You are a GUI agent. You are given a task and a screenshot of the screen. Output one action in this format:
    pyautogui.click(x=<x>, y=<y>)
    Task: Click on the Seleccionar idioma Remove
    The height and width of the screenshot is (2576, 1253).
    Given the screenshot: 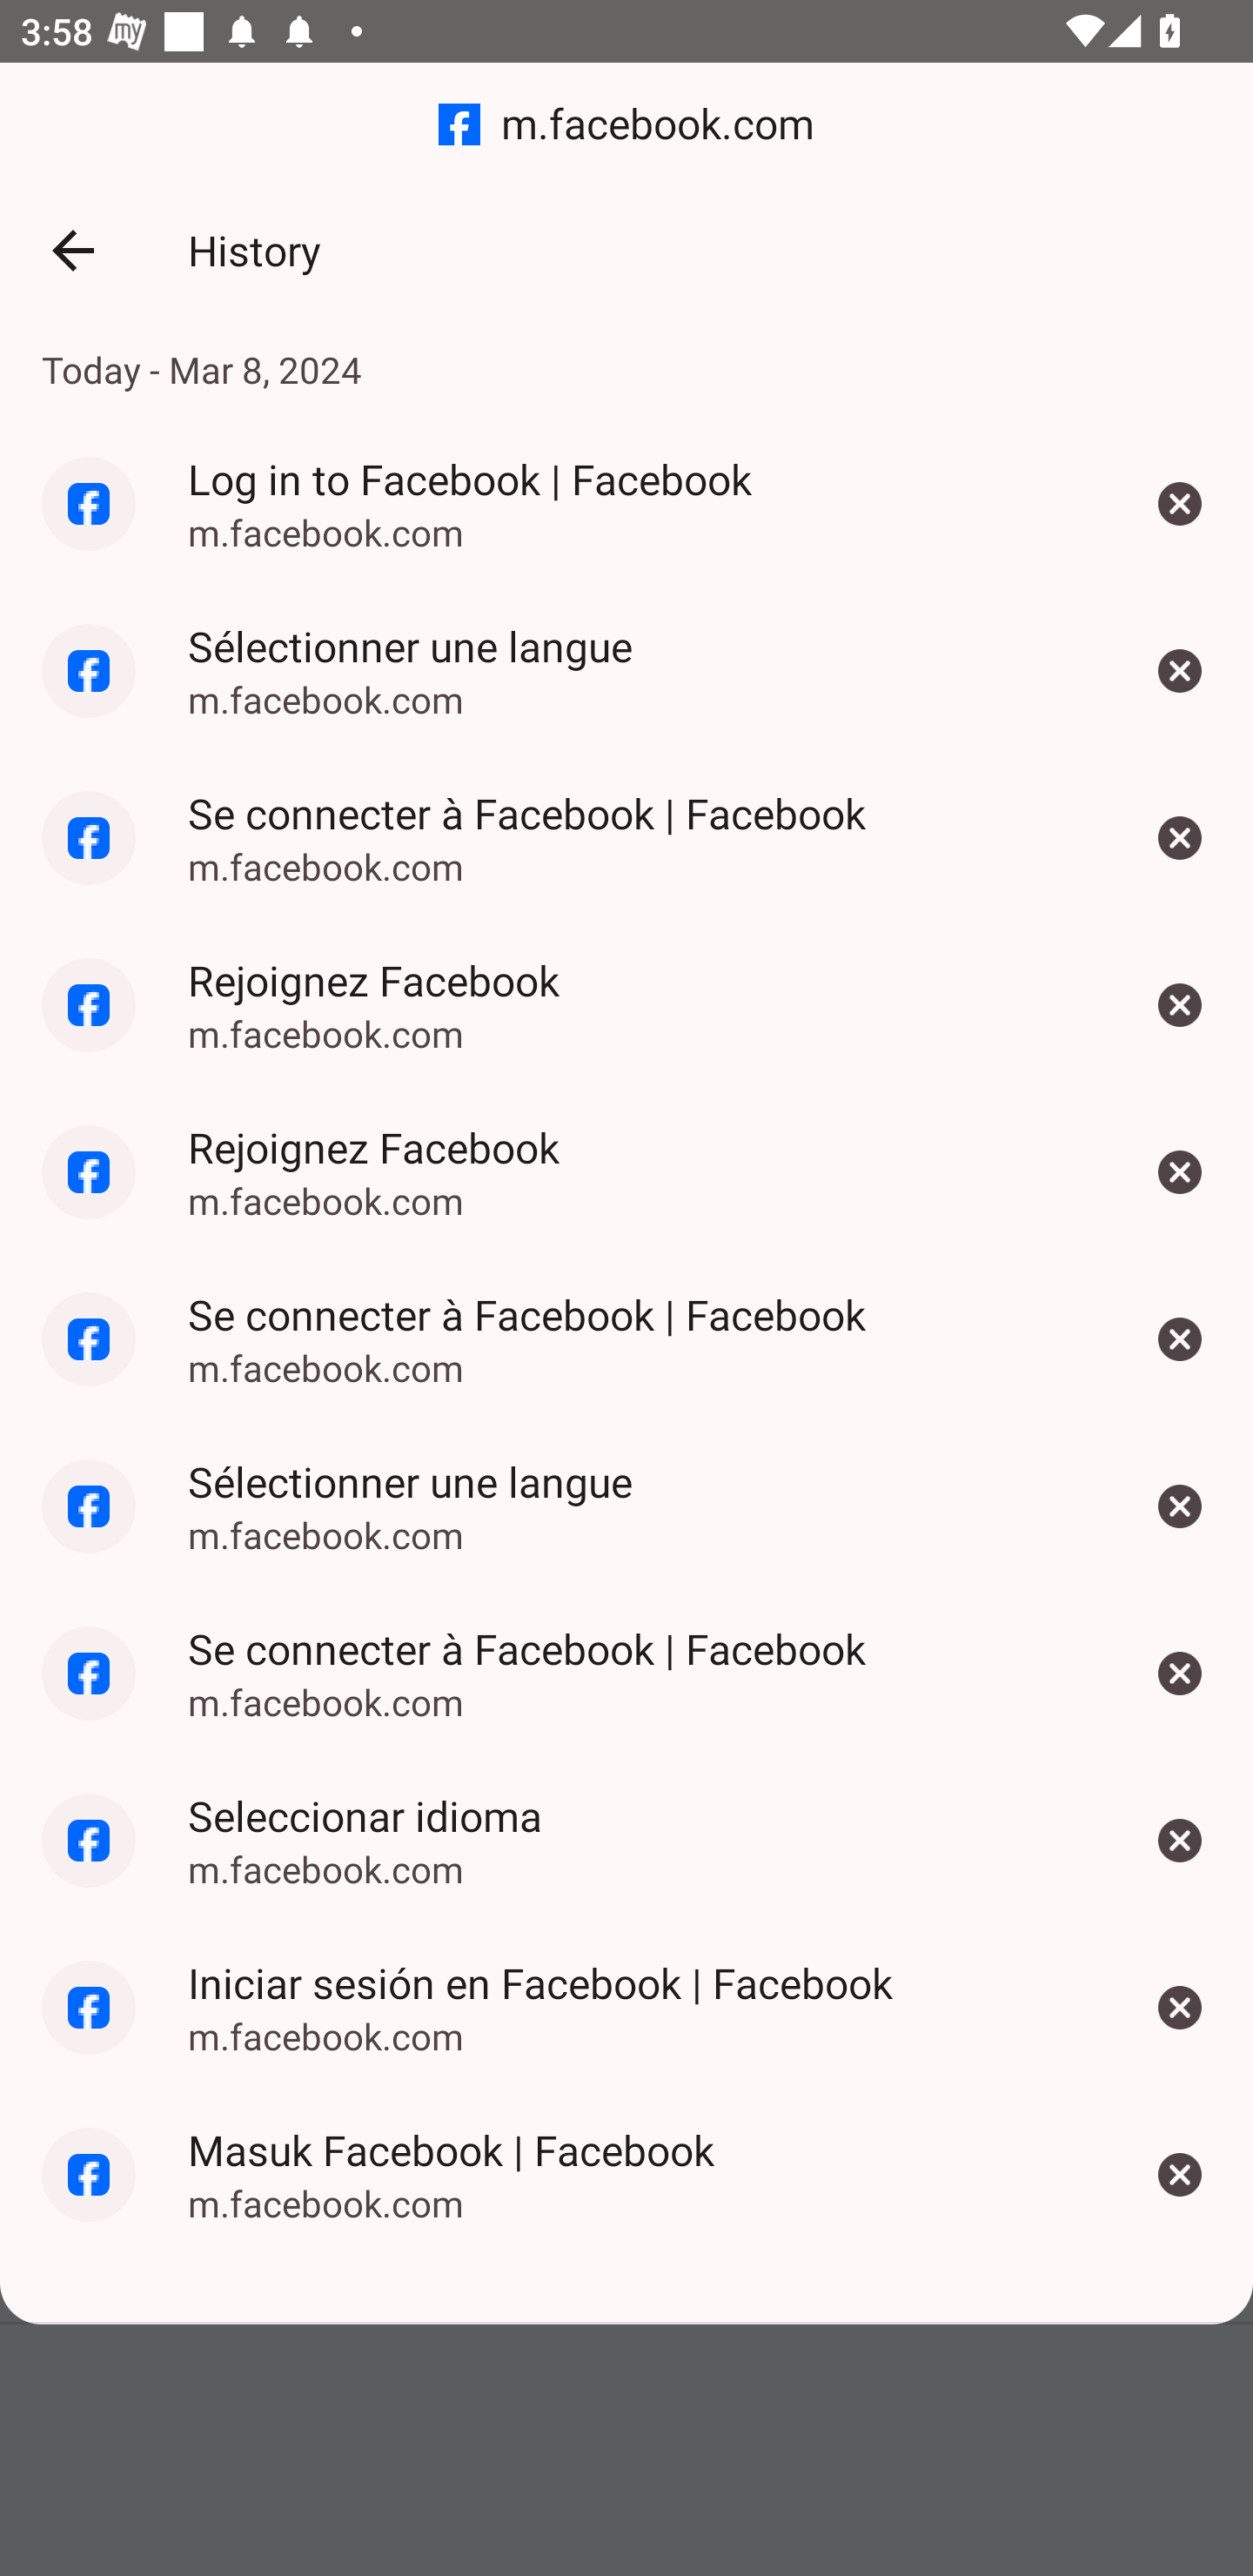 What is the action you would take?
    pyautogui.click(x=1180, y=1840)
    